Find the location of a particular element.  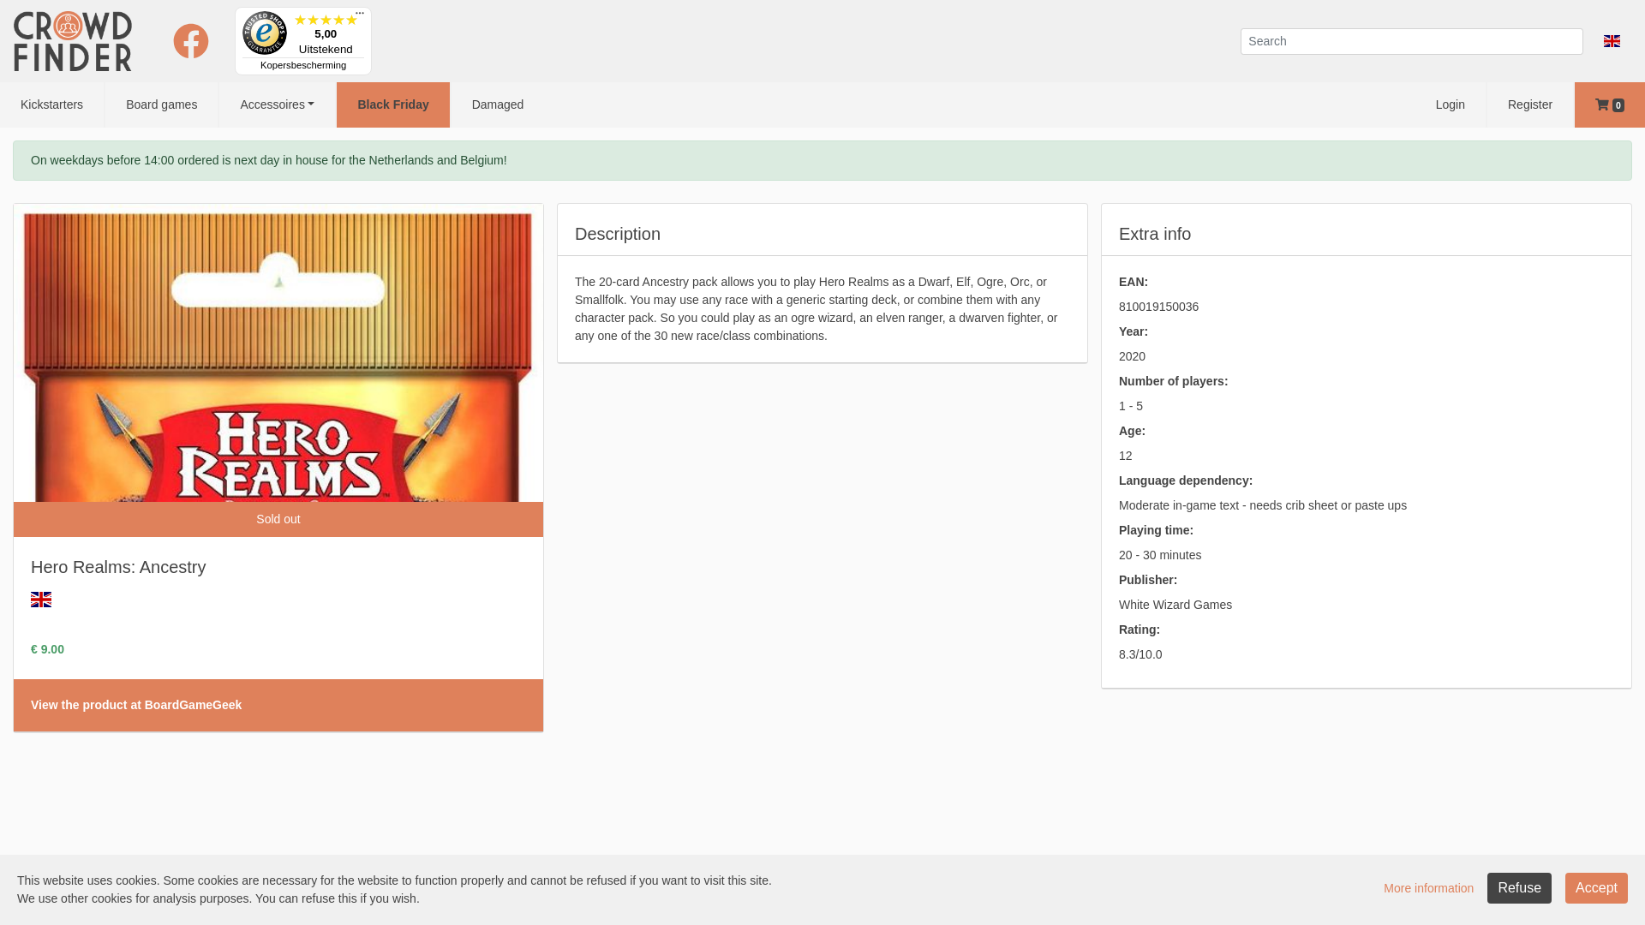

one part for Kickstarter or Gamefound projects is located at coordinates (328, 880).